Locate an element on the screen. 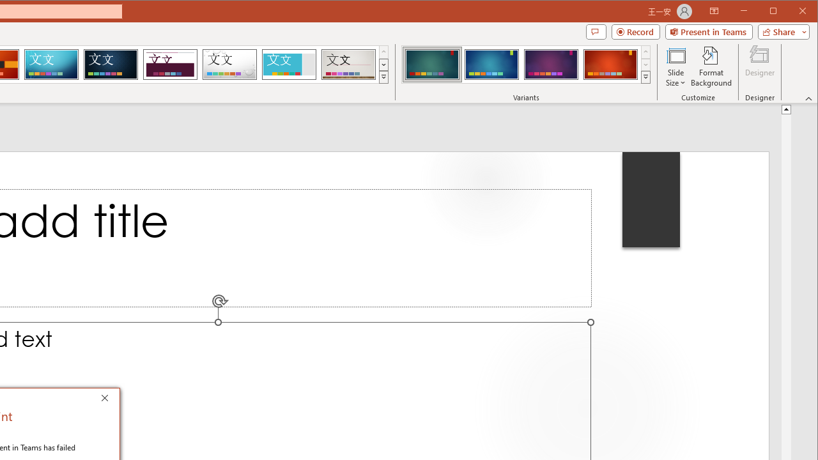  Frame is located at coordinates (289, 64).